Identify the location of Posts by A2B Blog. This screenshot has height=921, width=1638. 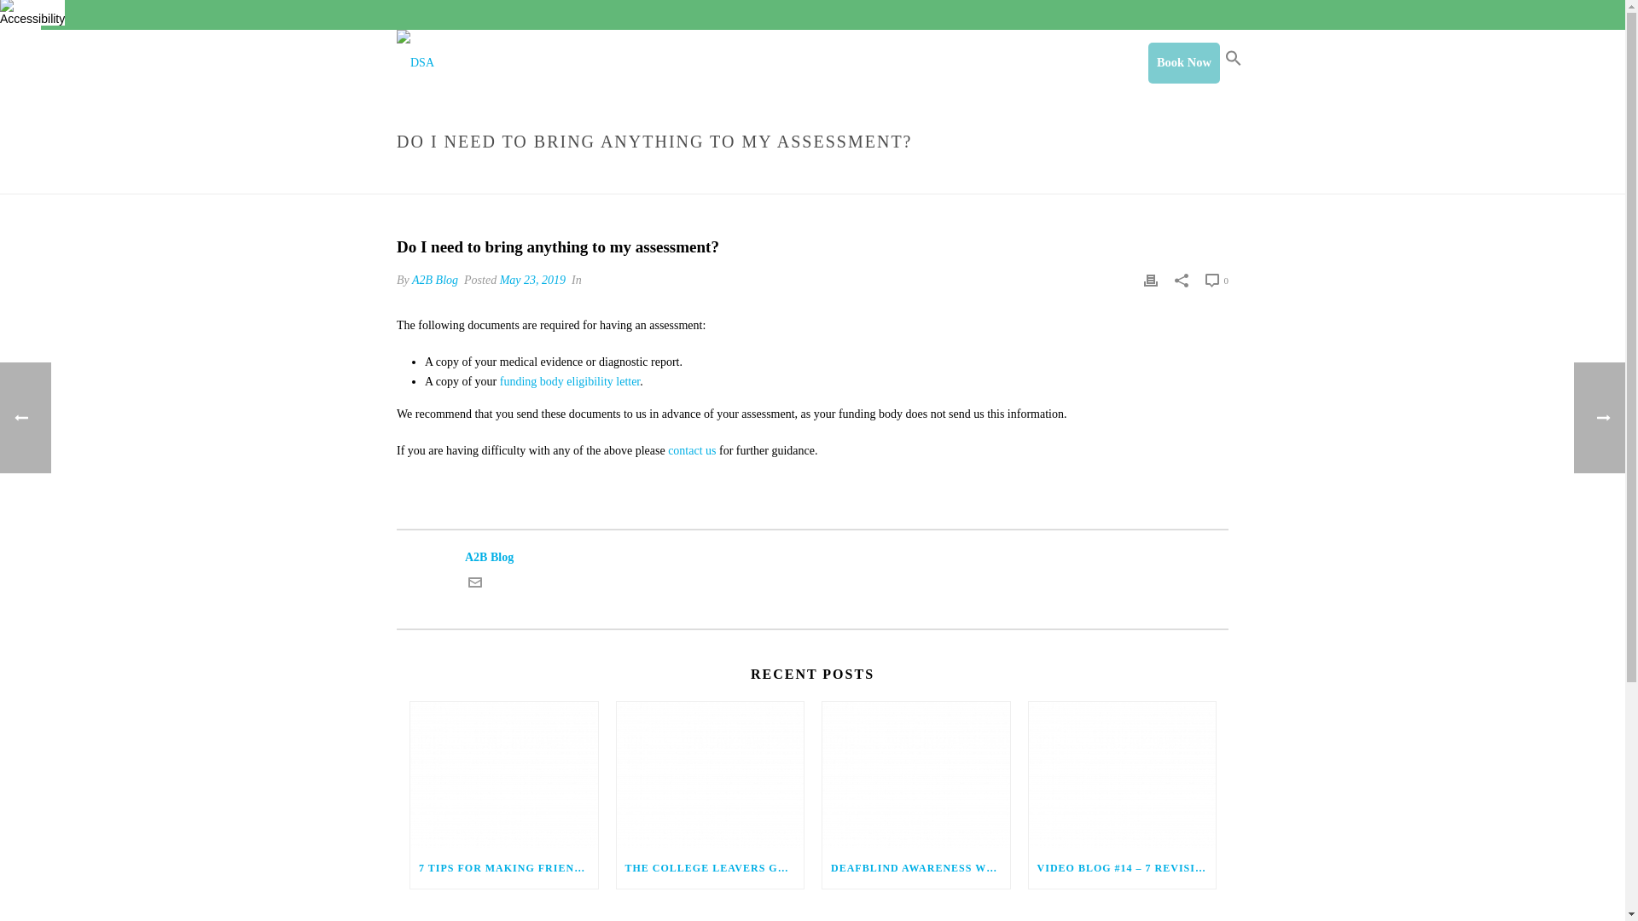
(435, 280).